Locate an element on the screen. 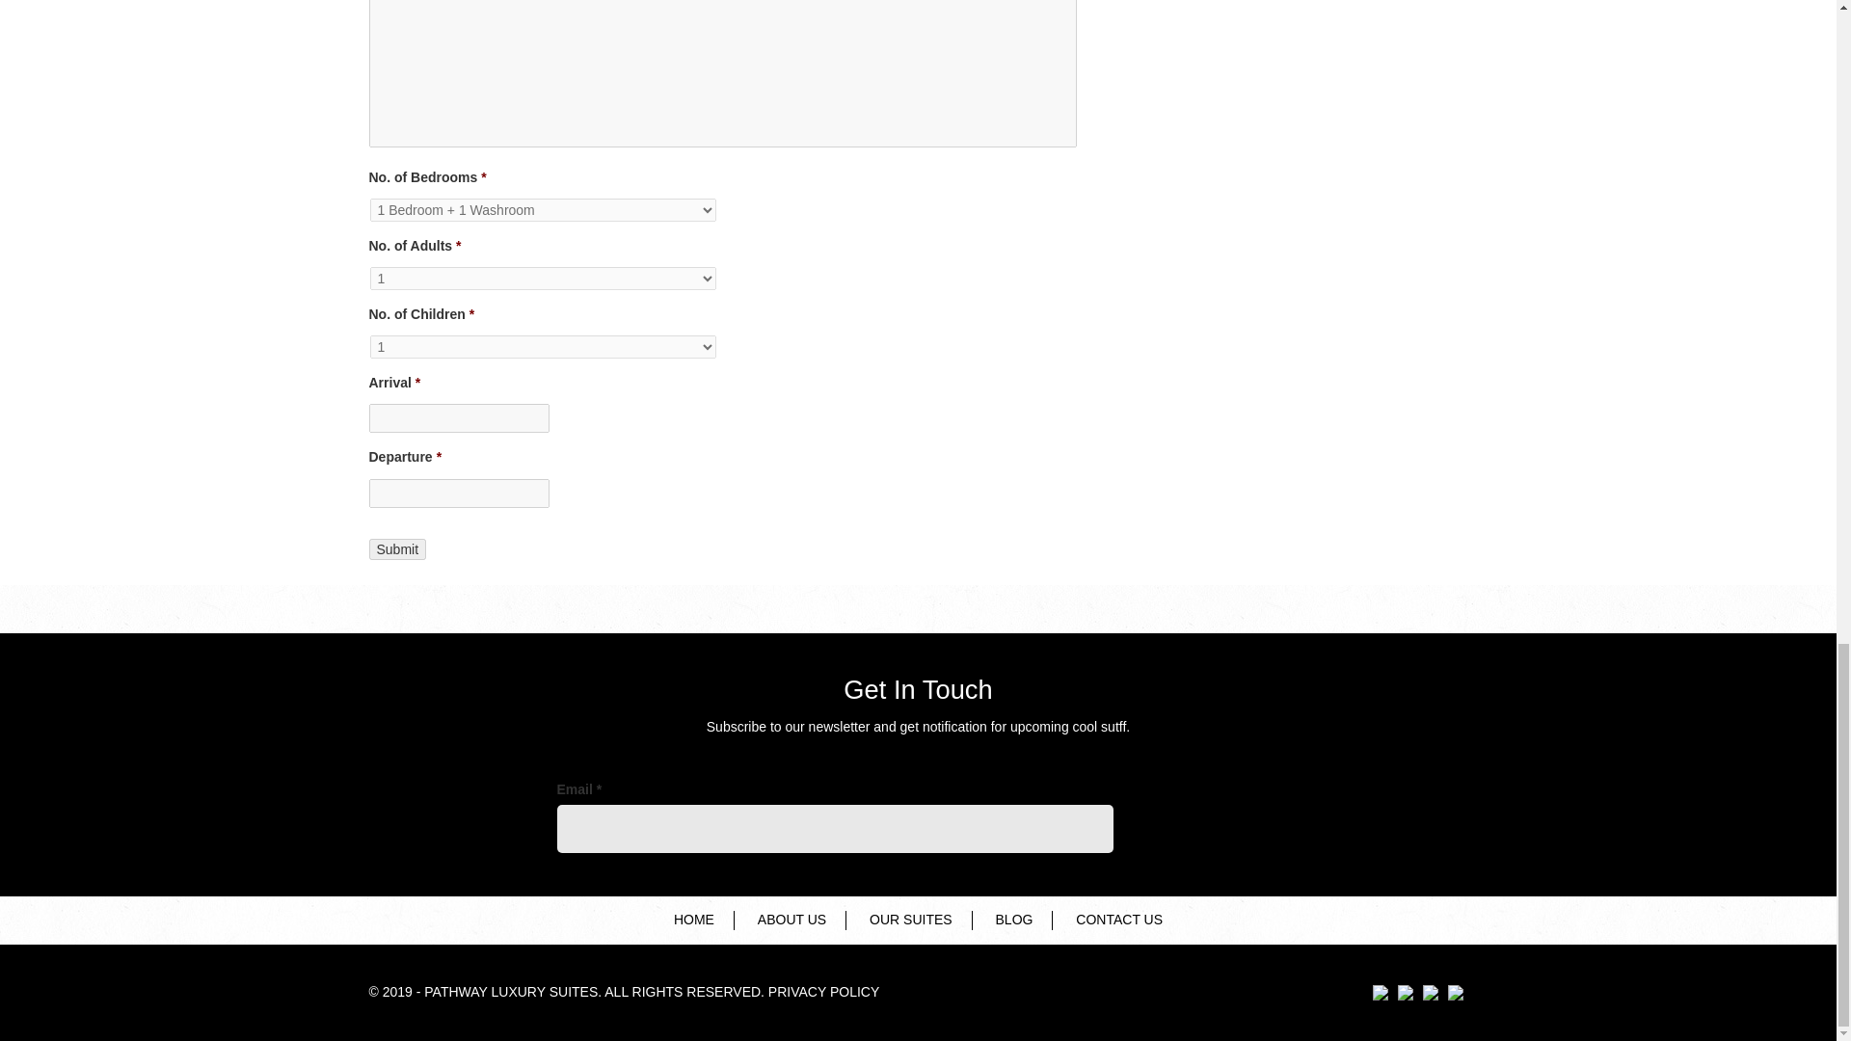 This screenshot has height=1041, width=1851. HOME is located at coordinates (694, 921).